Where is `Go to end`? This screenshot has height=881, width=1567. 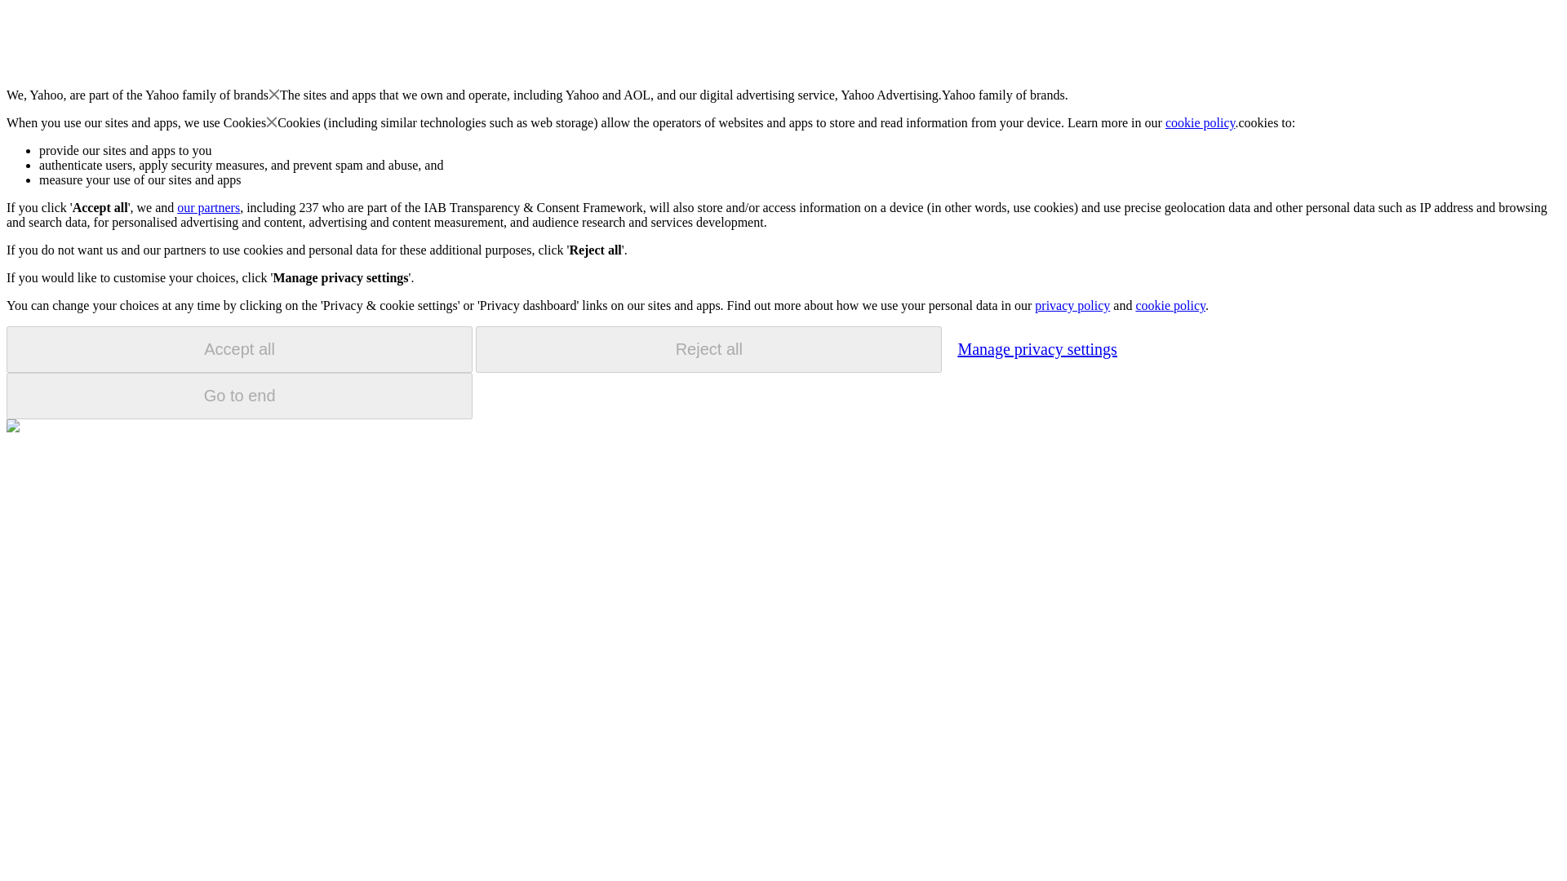 Go to end is located at coordinates (239, 396).